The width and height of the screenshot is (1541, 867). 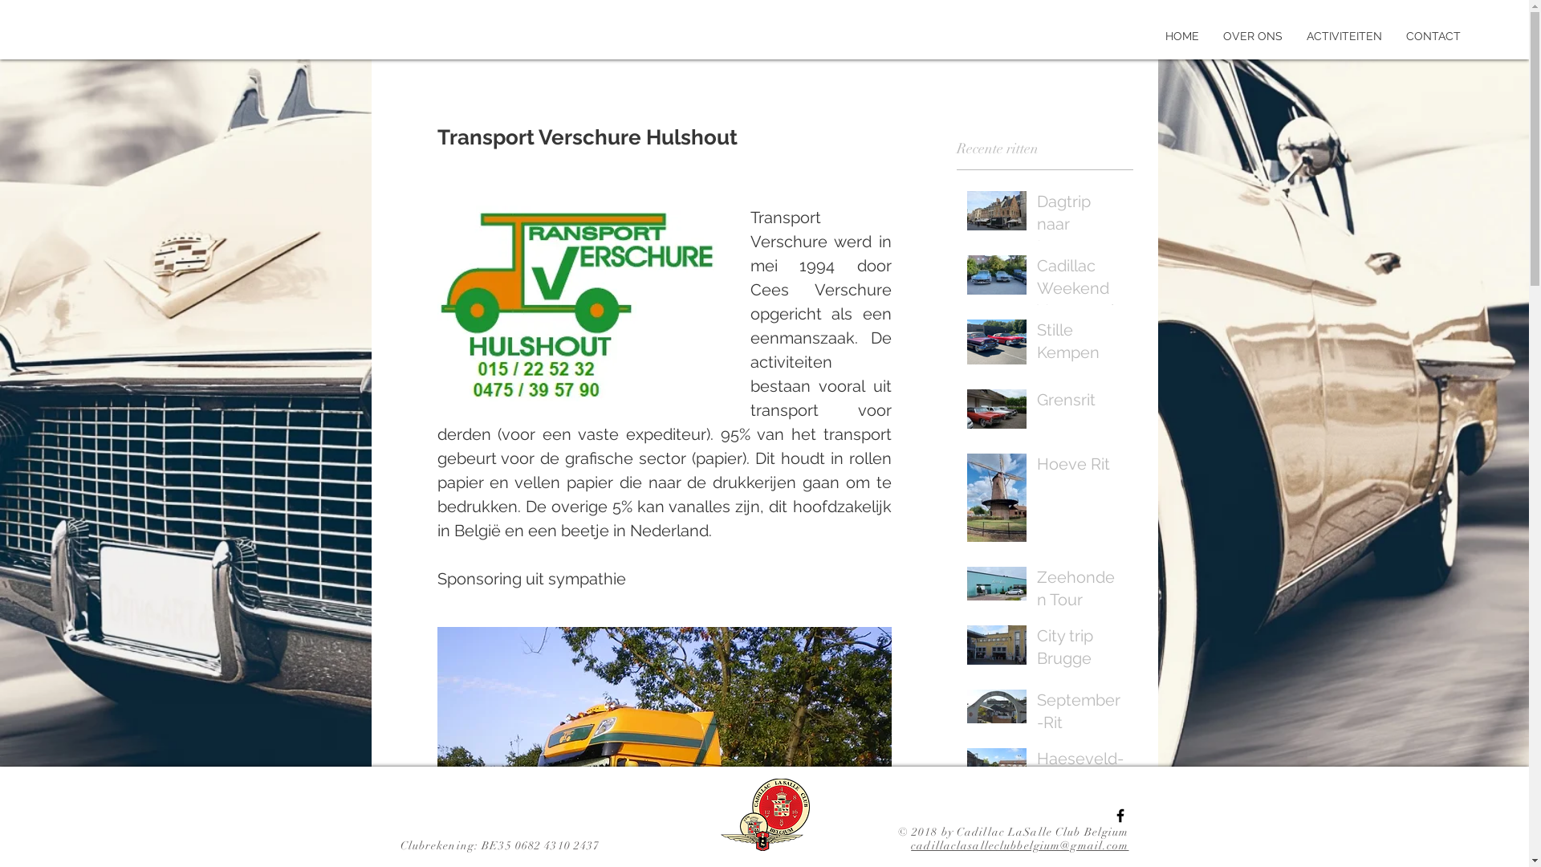 I want to click on Dagtrip naar Leuven, so click(x=1080, y=227).